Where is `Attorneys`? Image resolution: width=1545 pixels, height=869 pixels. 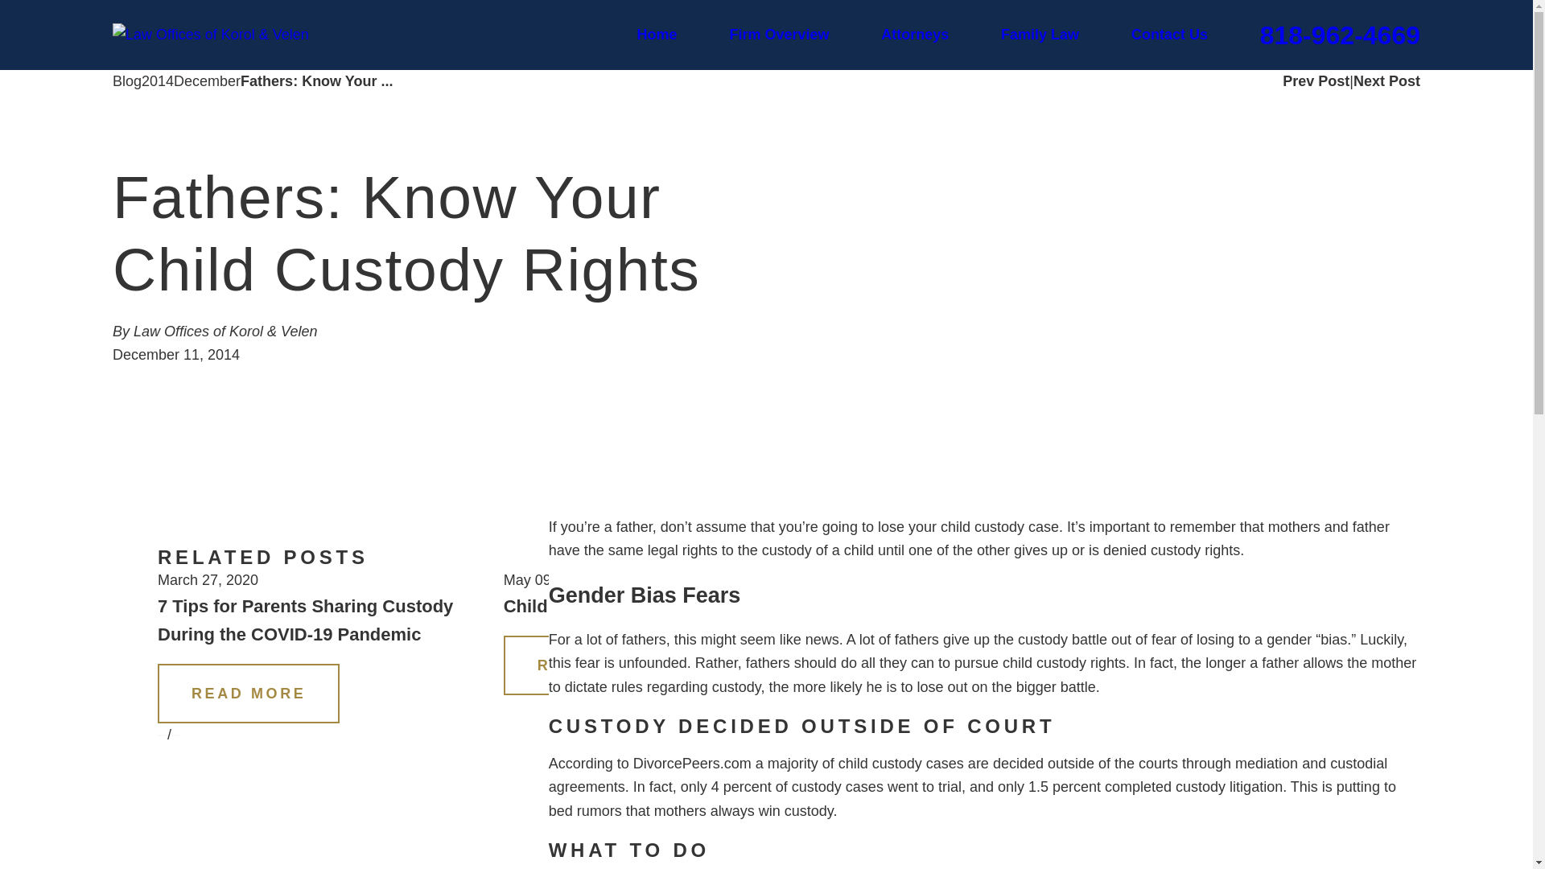
Attorneys is located at coordinates (914, 35).